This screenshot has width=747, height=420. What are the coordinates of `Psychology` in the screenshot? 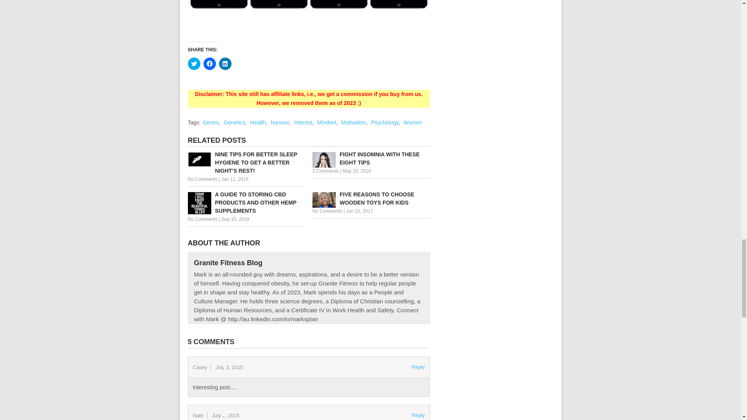 It's located at (385, 122).